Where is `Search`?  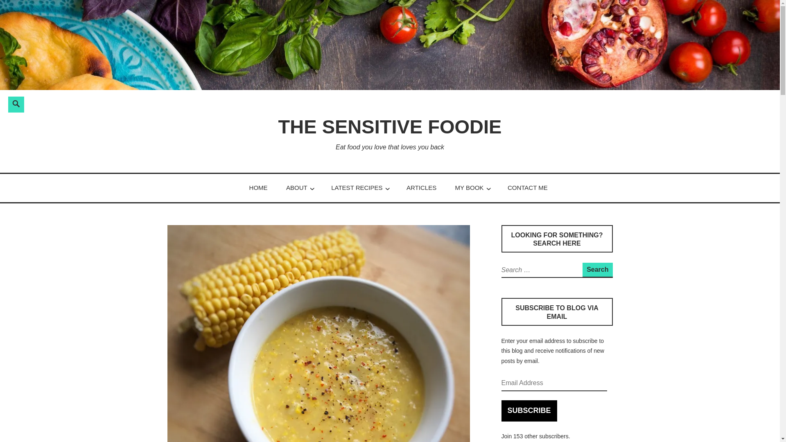 Search is located at coordinates (131, 103).